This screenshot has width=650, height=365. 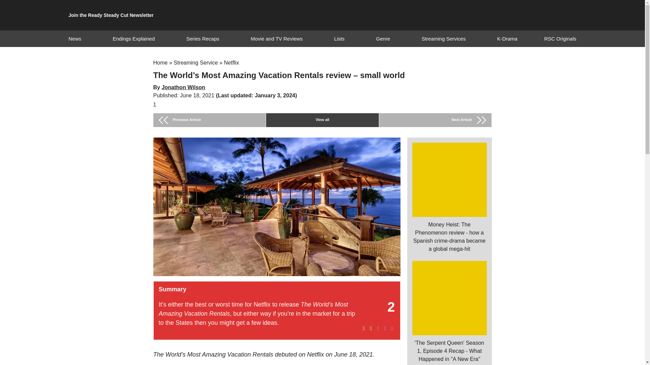 I want to click on Streaming Services, so click(x=443, y=39).